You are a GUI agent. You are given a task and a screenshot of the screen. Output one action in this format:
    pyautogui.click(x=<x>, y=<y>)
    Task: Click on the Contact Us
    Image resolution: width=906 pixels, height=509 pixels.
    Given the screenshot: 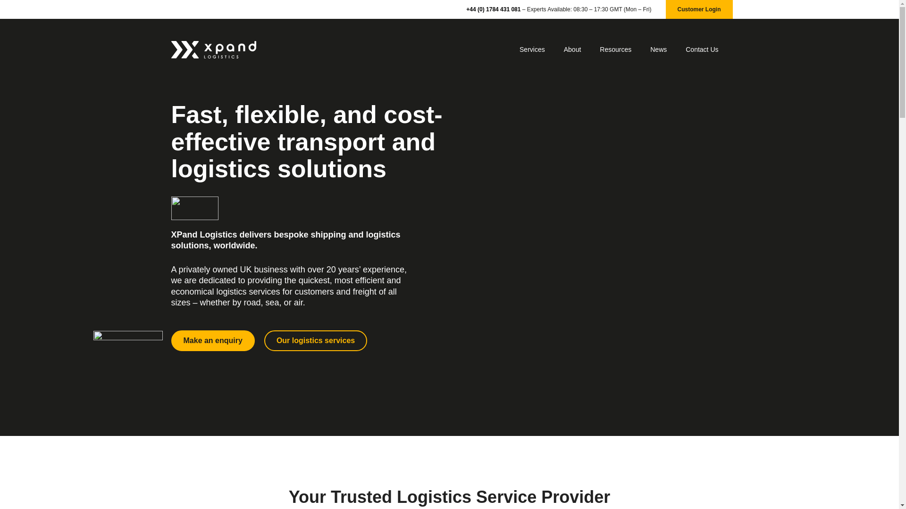 What is the action you would take?
    pyautogui.click(x=701, y=49)
    